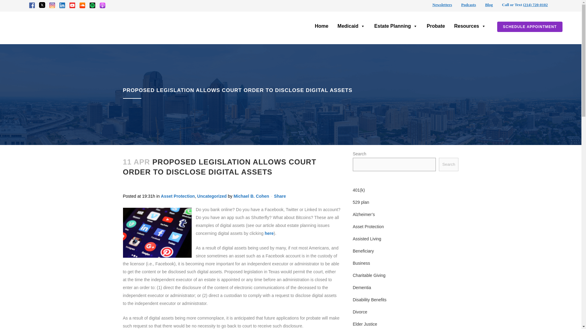 The image size is (586, 329). Describe the element at coordinates (442, 4) in the screenshot. I see `Newsletters` at that location.